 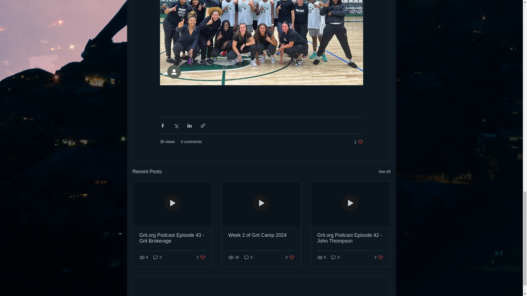 I want to click on Grit.org Podcast Episode 43 - Grit Brokerage, so click(x=384, y=172).